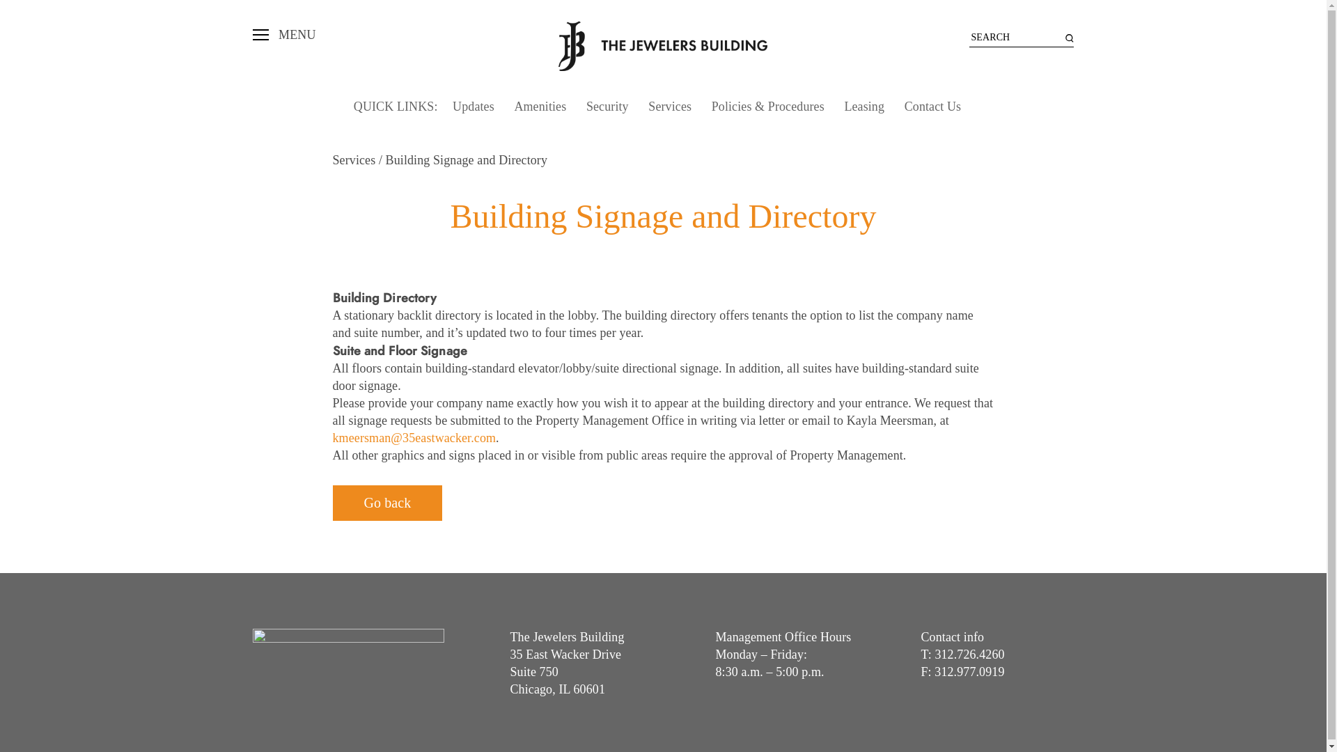  What do you see at coordinates (415, 438) in the screenshot?
I see `kmeersman@35eastwacker.com` at bounding box center [415, 438].